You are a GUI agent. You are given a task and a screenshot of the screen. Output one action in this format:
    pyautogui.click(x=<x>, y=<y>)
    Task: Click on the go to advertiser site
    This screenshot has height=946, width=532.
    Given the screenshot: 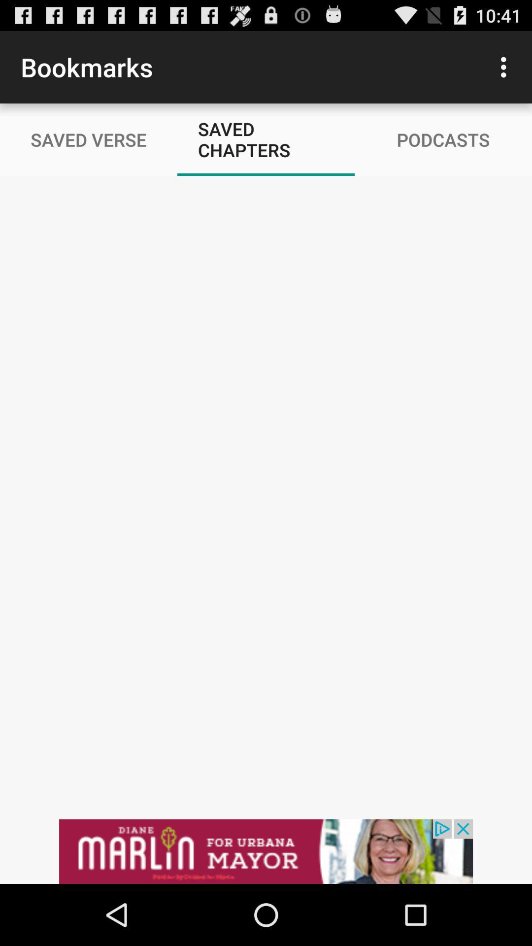 What is the action you would take?
    pyautogui.click(x=266, y=851)
    